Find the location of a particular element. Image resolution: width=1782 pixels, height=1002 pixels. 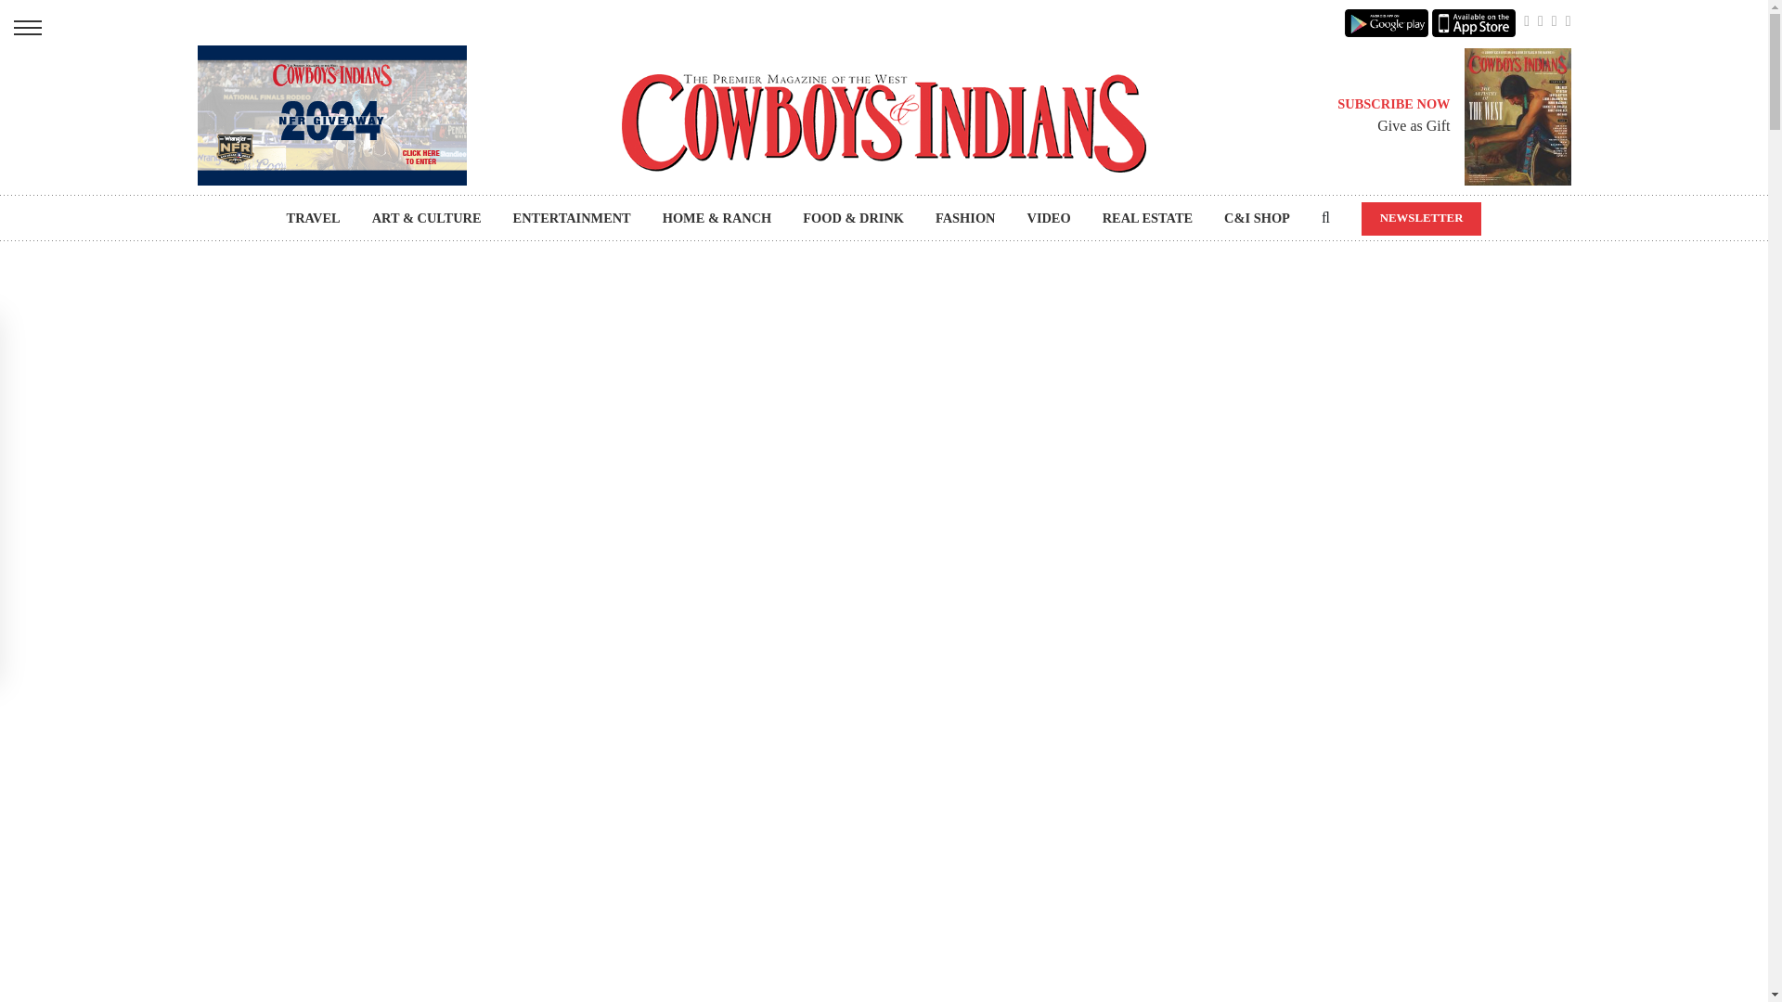

Cowboys and Indians Magazine is located at coordinates (884, 122).